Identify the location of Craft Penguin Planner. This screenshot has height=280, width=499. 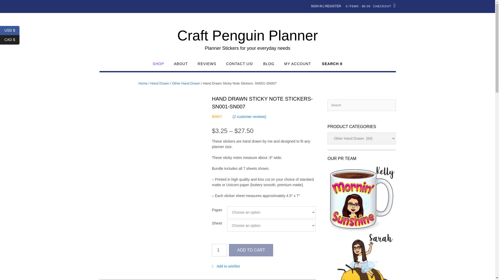
(247, 36).